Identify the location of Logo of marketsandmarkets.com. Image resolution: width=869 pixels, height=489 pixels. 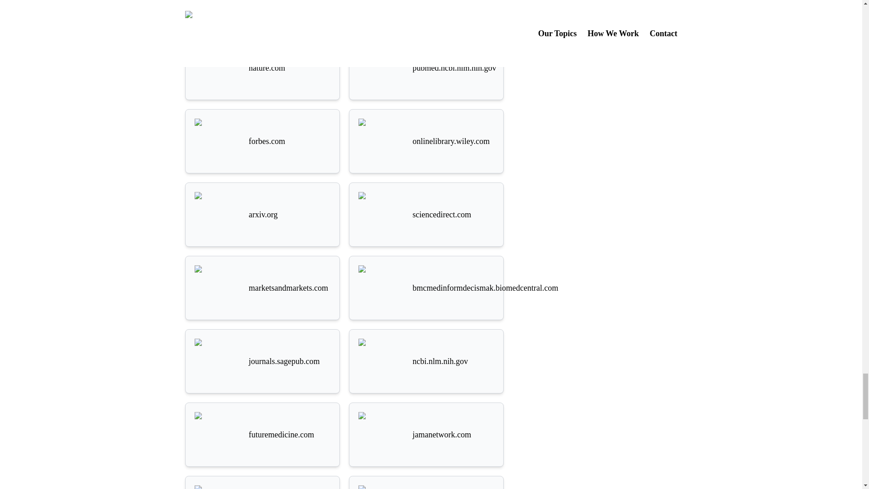
(217, 288).